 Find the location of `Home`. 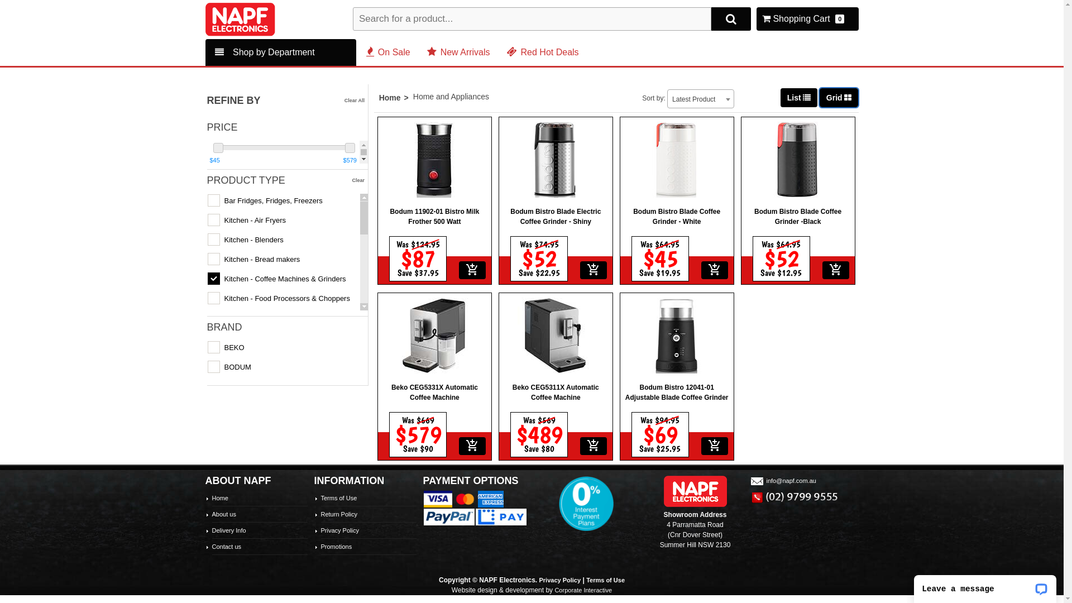

Home is located at coordinates (220, 498).